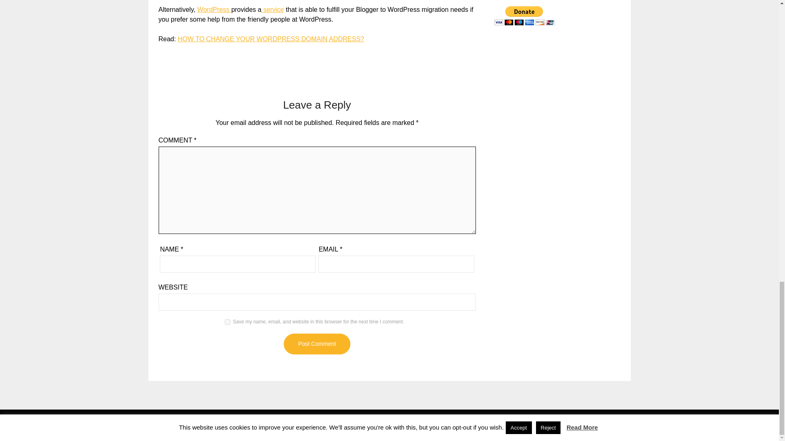 This screenshot has height=441, width=785. Describe the element at coordinates (227, 322) in the screenshot. I see `yes` at that location.